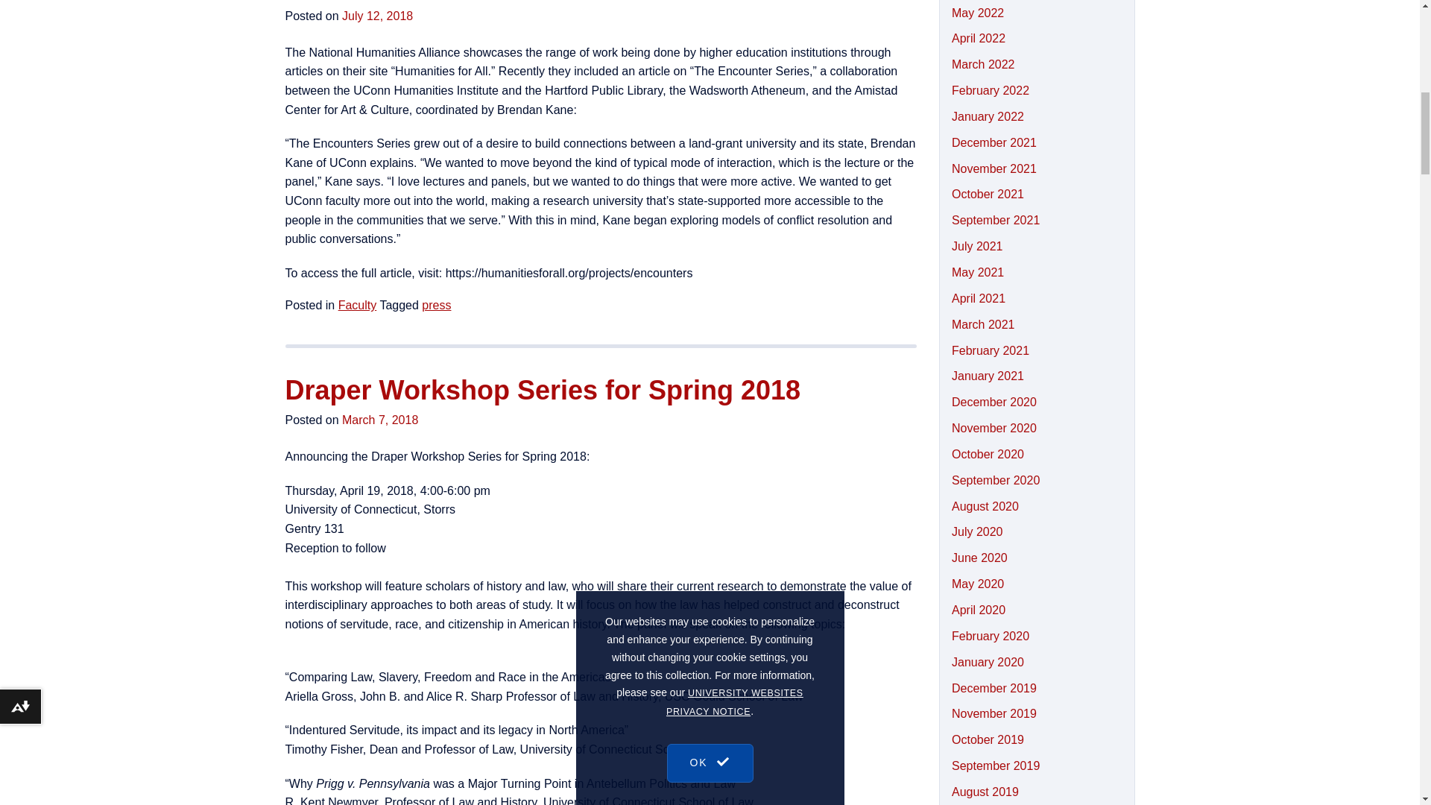  Describe the element at coordinates (710, 116) in the screenshot. I see `OK` at that location.